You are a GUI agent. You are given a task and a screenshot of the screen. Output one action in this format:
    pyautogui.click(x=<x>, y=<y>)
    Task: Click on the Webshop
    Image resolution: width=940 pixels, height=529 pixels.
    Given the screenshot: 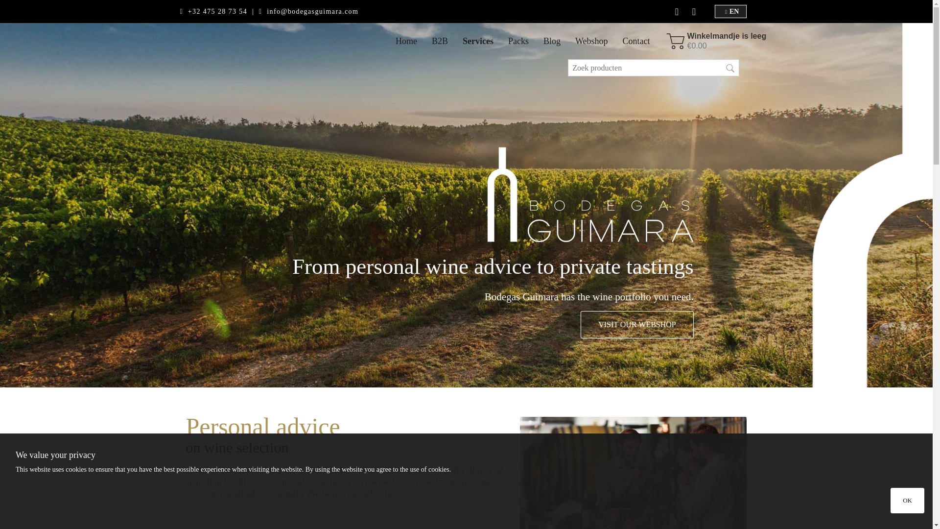 What is the action you would take?
    pyautogui.click(x=591, y=41)
    